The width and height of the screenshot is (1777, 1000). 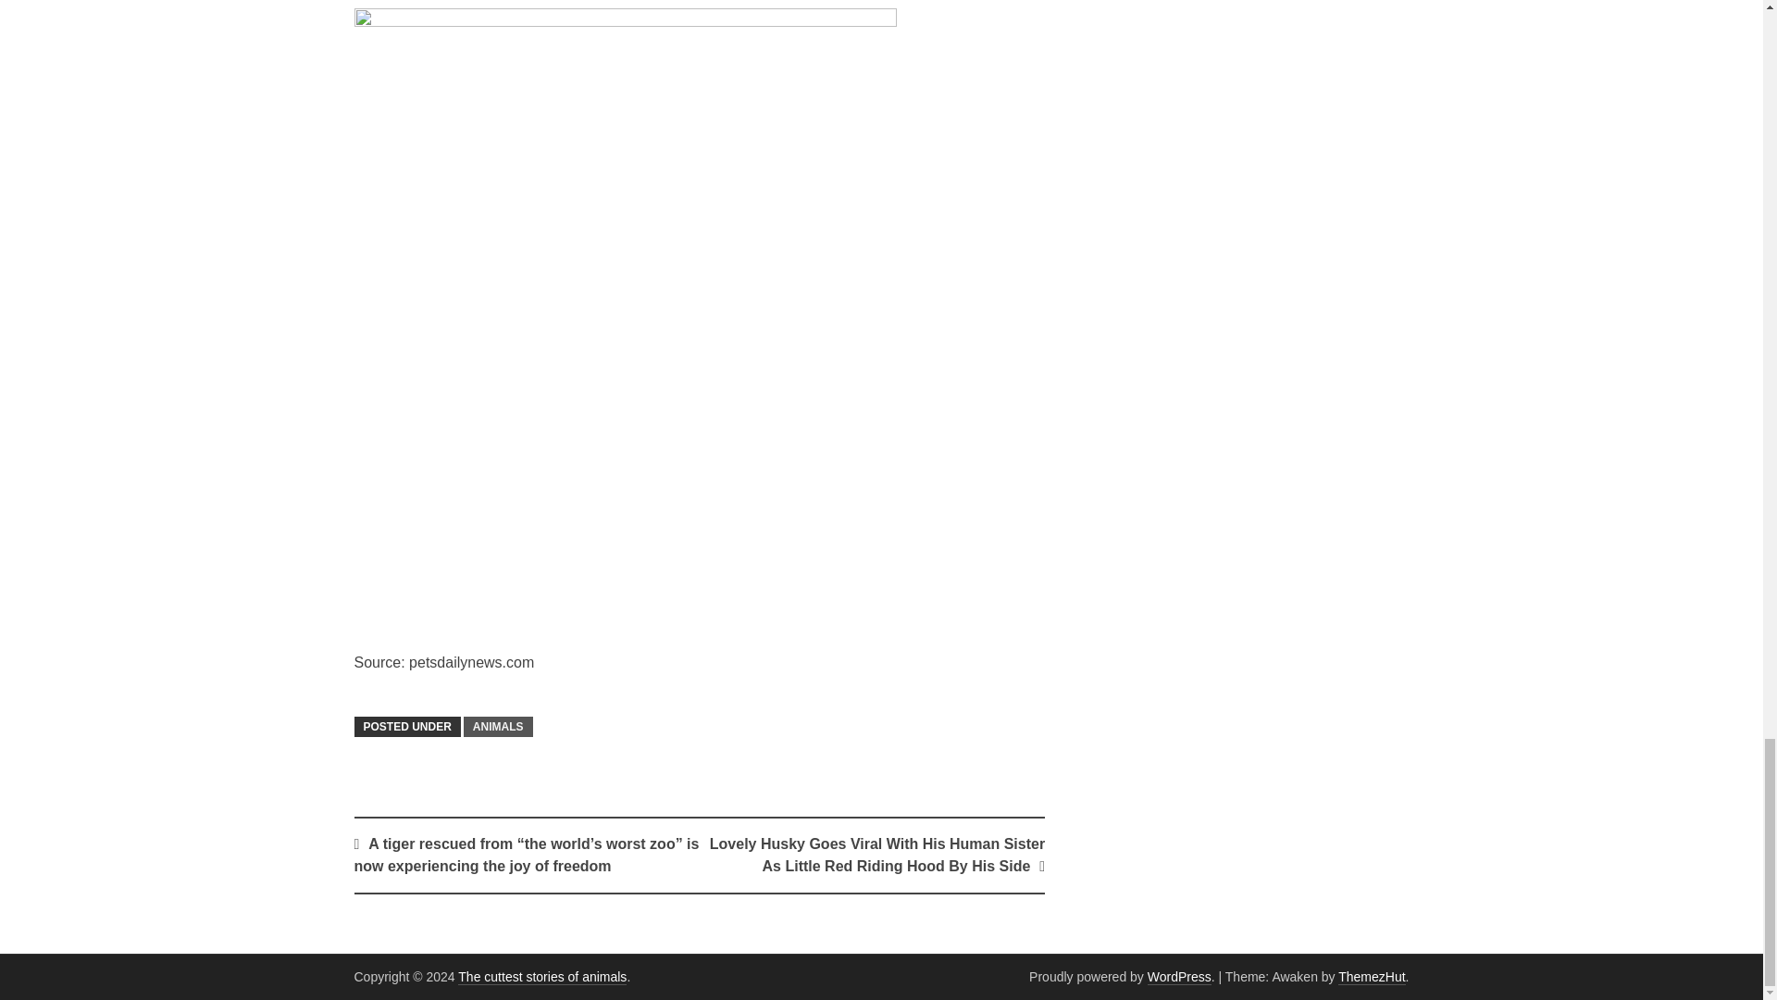 I want to click on The cuttest stories of animals, so click(x=542, y=976).